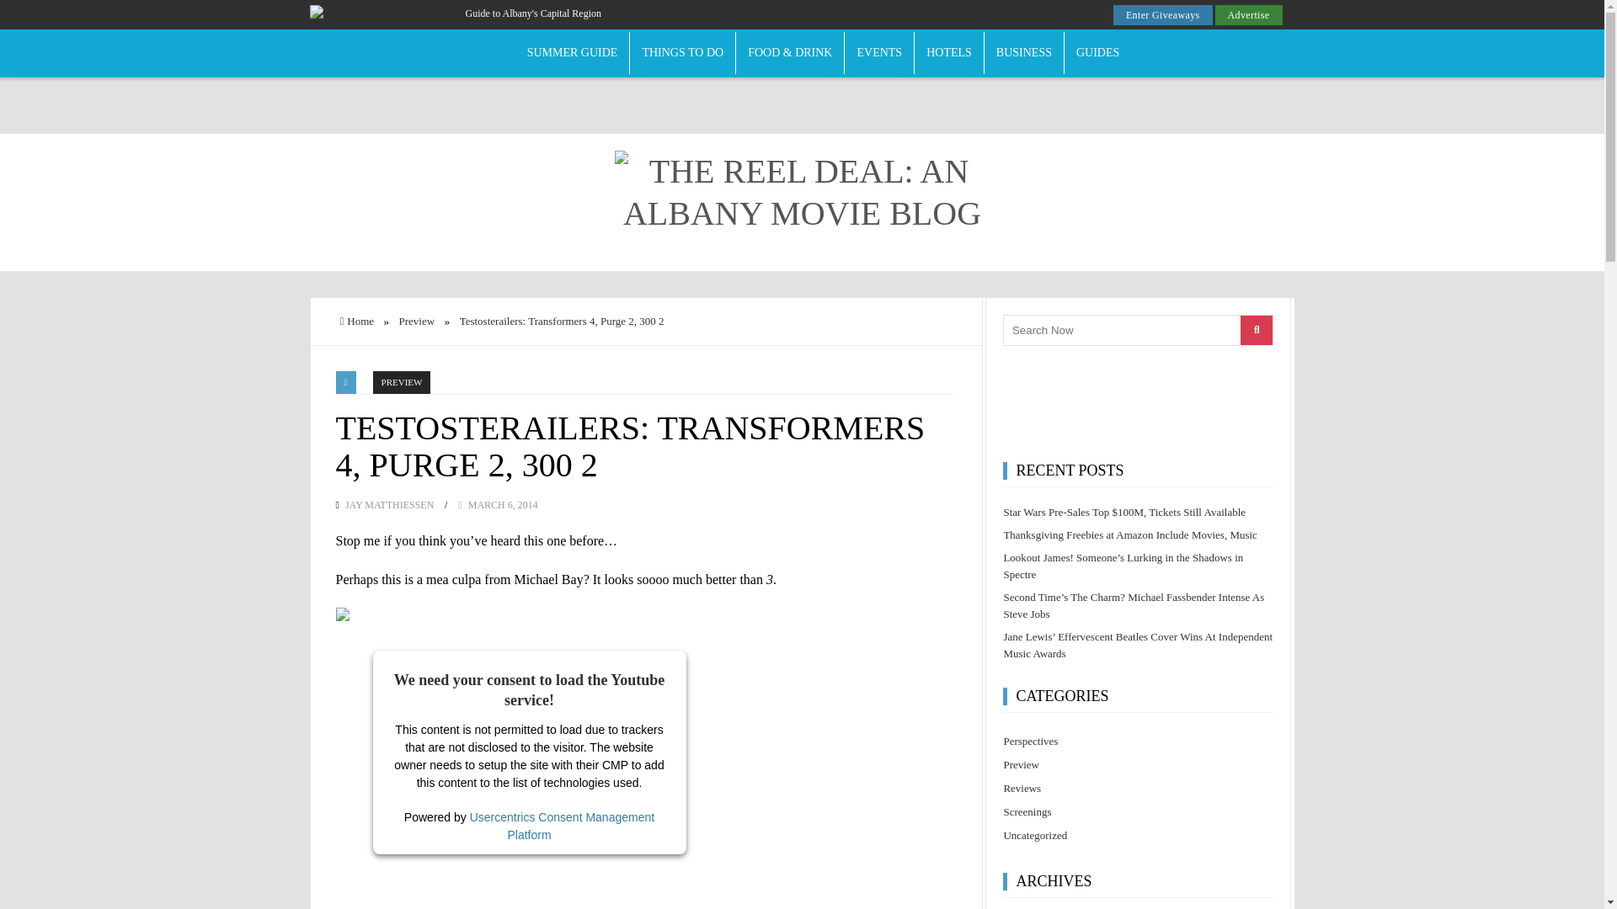 The width and height of the screenshot is (1617, 909). I want to click on View all posts in Preview, so click(403, 380).